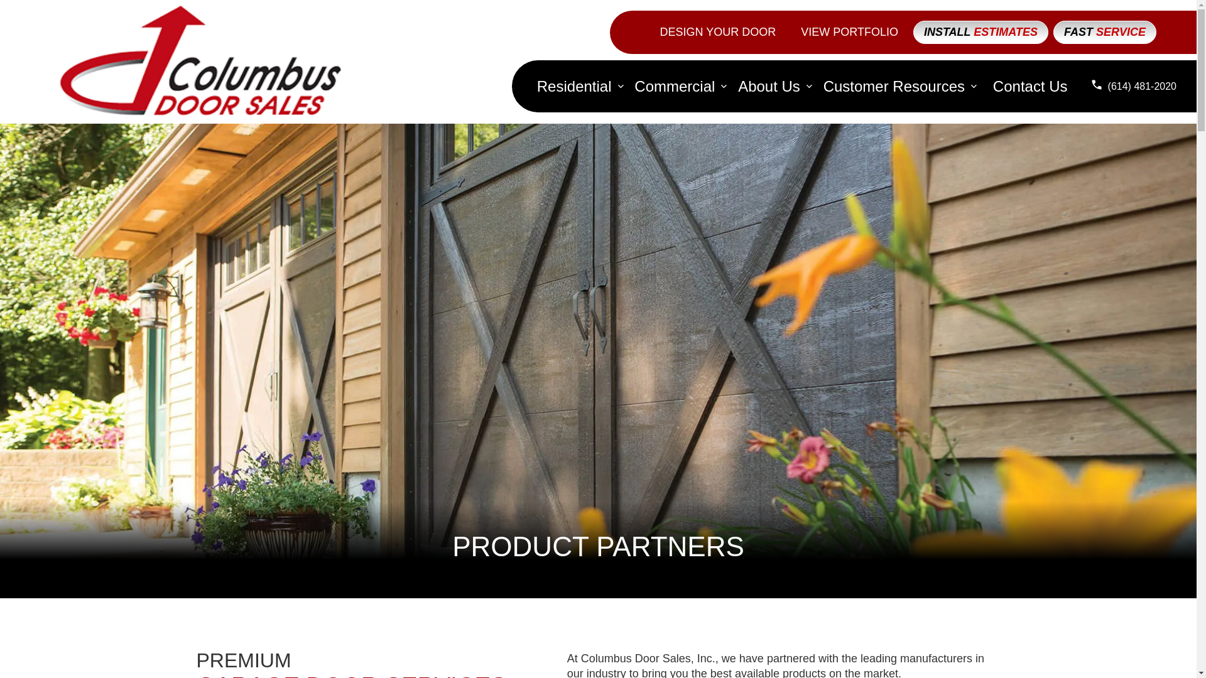  I want to click on INSTALL ESTIMATES, so click(980, 33).